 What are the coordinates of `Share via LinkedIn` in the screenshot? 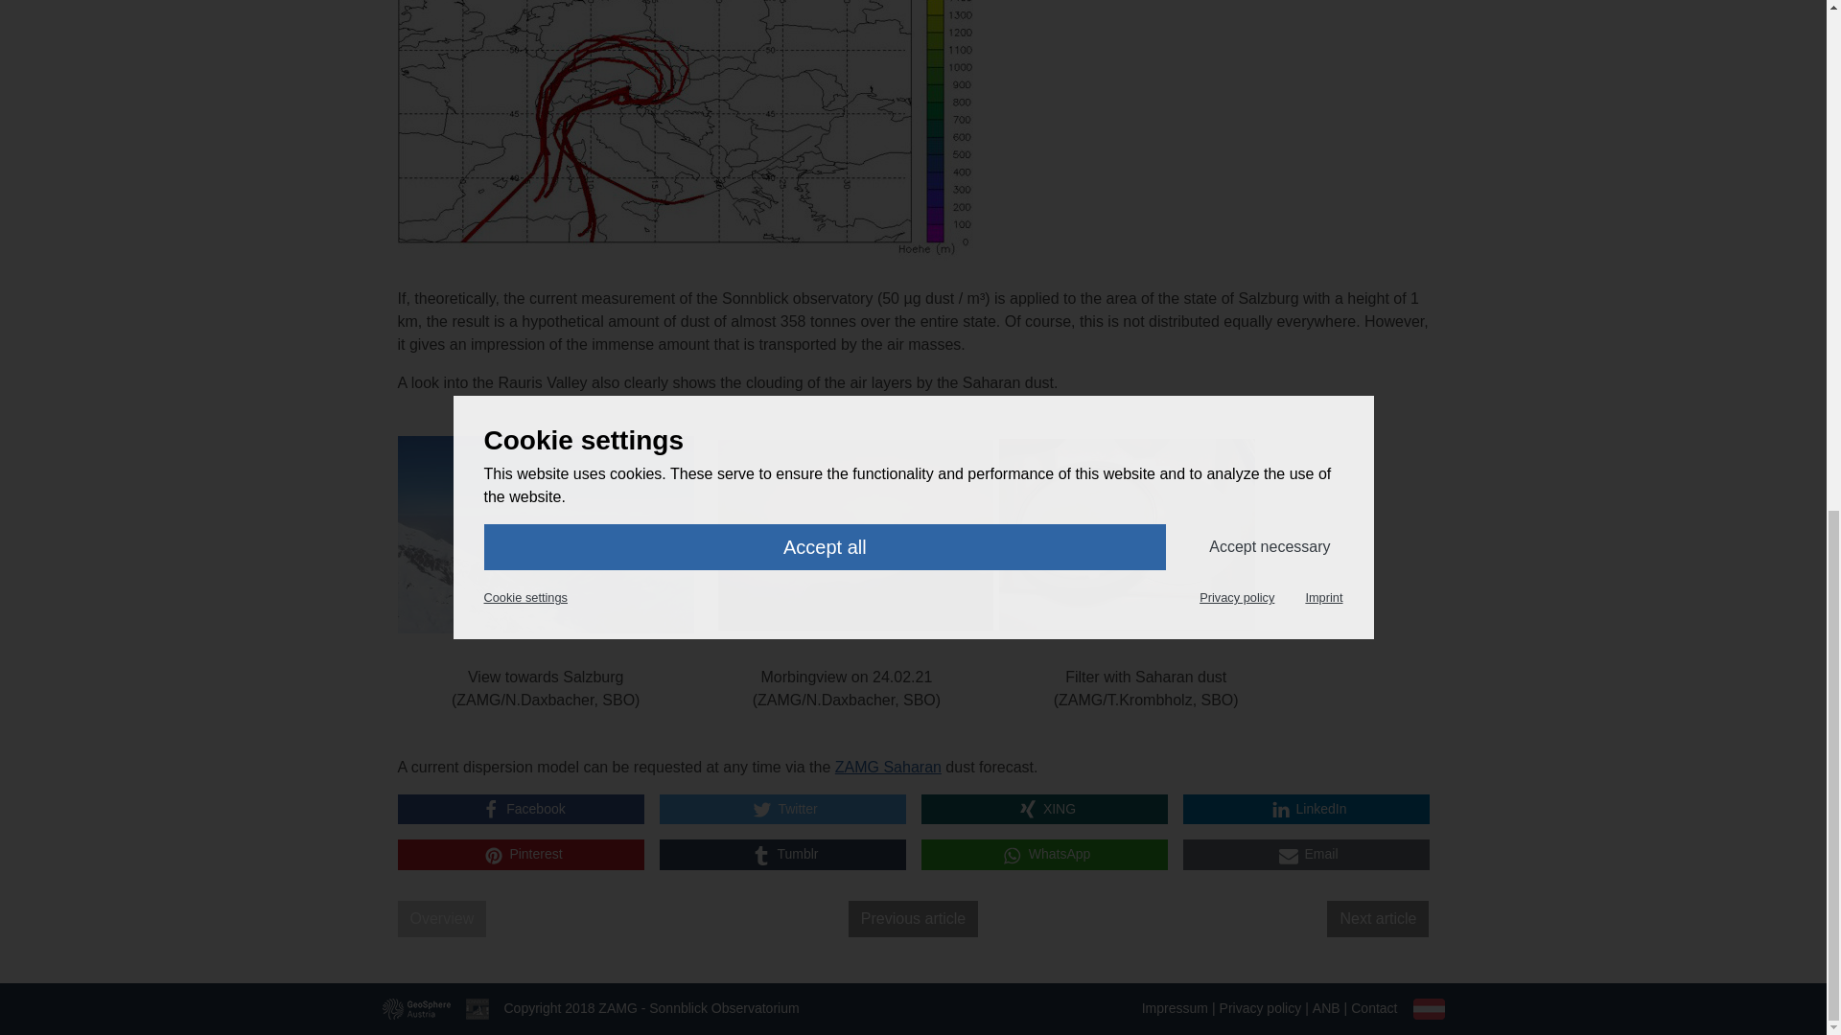 It's located at (1306, 809).